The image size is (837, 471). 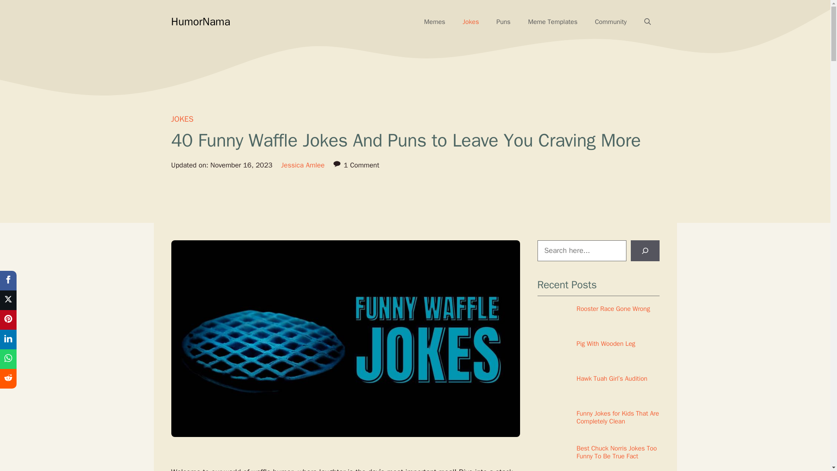 What do you see at coordinates (303, 165) in the screenshot?
I see `Jessica Amlee` at bounding box center [303, 165].